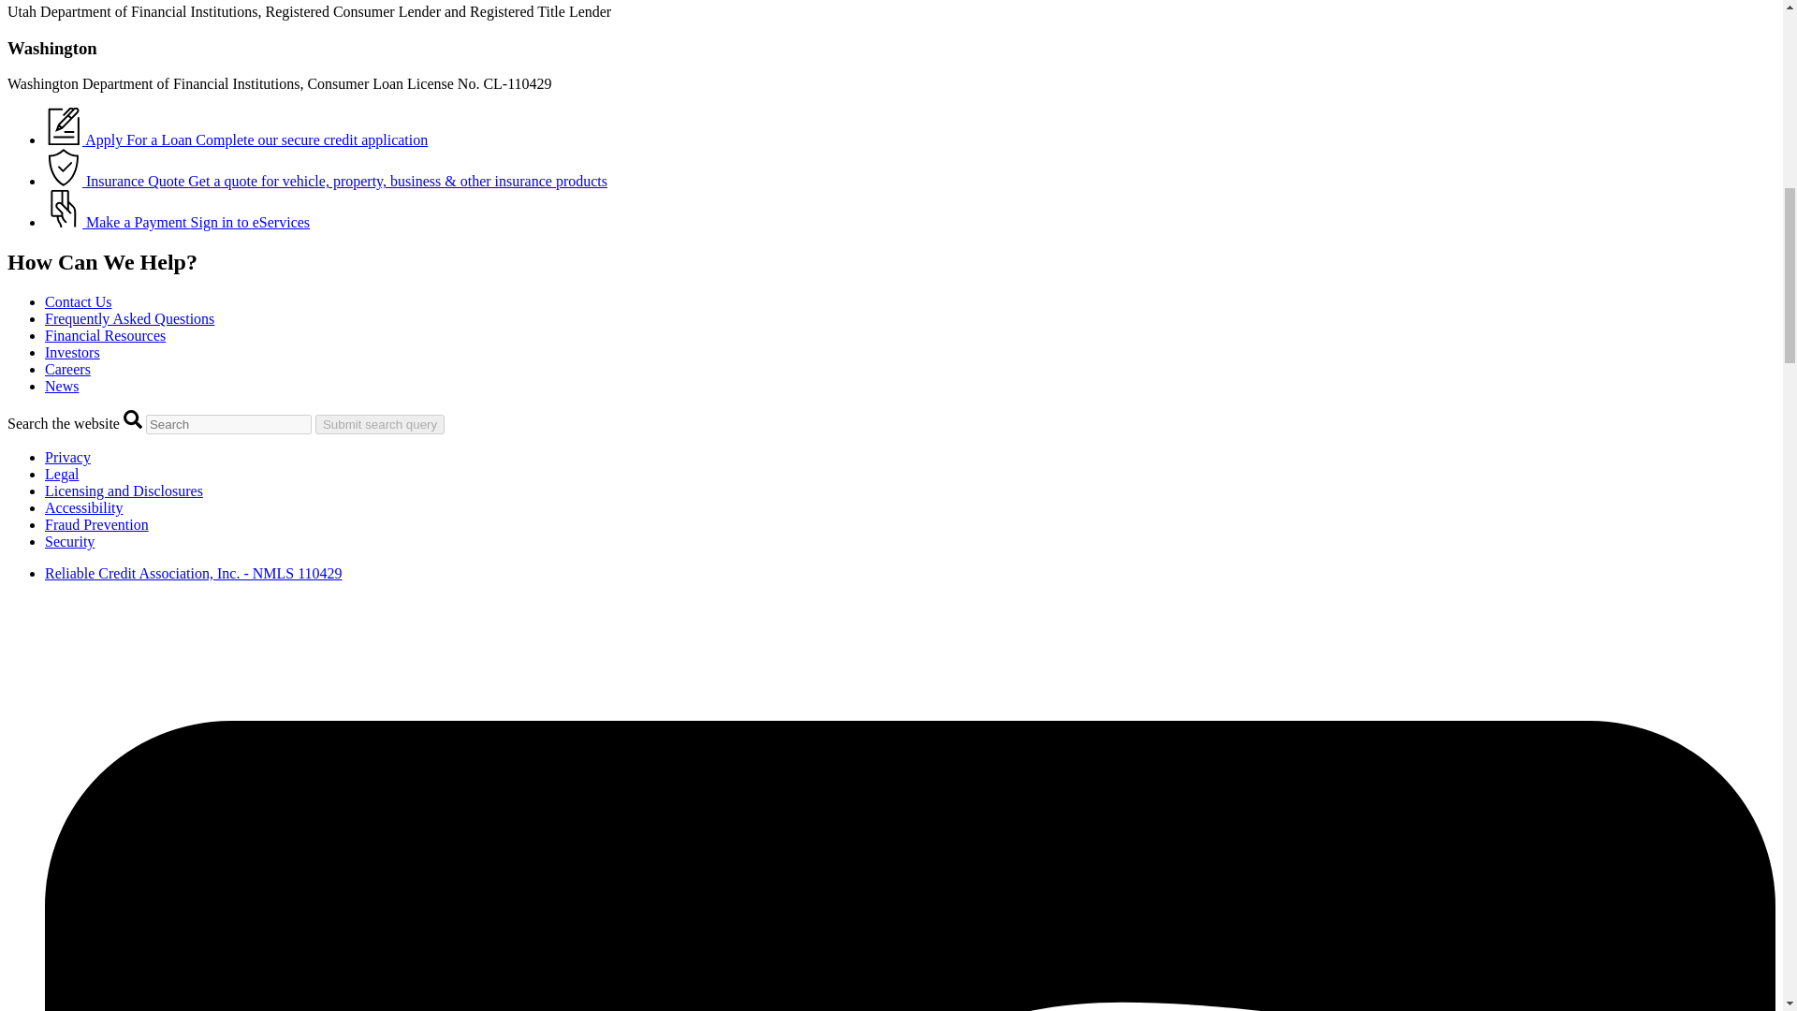 The width and height of the screenshot is (1797, 1011). I want to click on Accessibility, so click(84, 507).